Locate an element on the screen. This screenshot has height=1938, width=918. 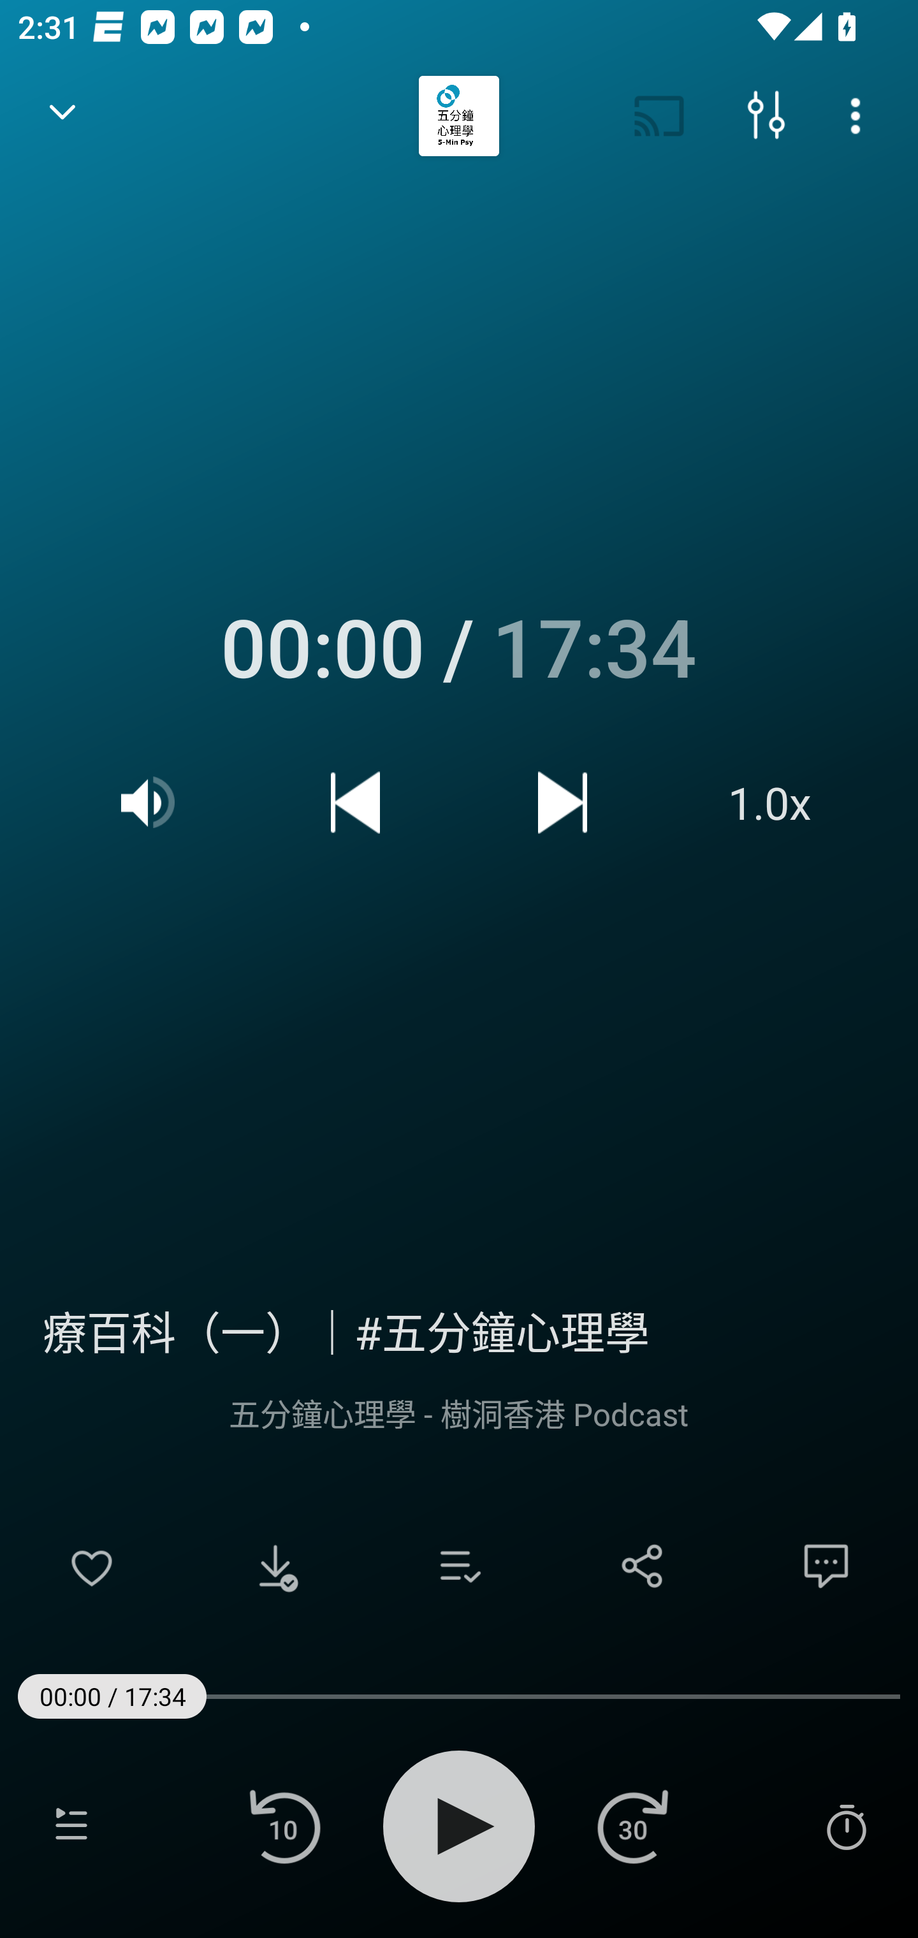
Add to playlist is located at coordinates (459, 1566).